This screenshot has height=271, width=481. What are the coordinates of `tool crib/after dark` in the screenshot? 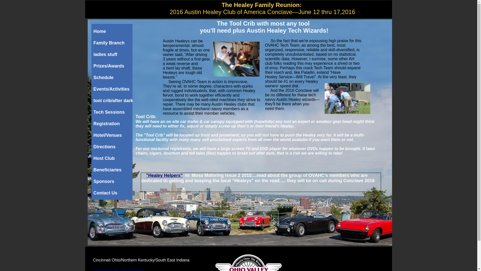 It's located at (113, 101).